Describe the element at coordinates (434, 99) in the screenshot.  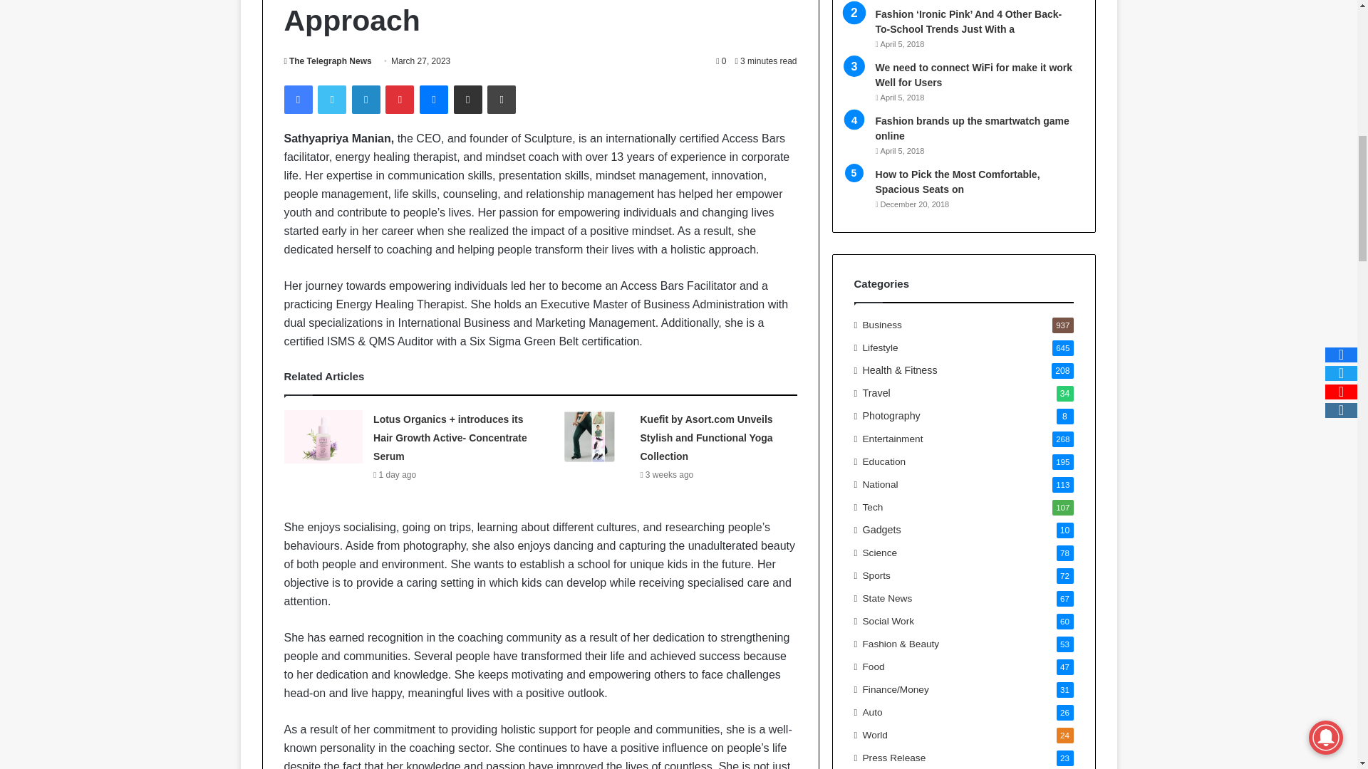
I see `Messenger` at that location.